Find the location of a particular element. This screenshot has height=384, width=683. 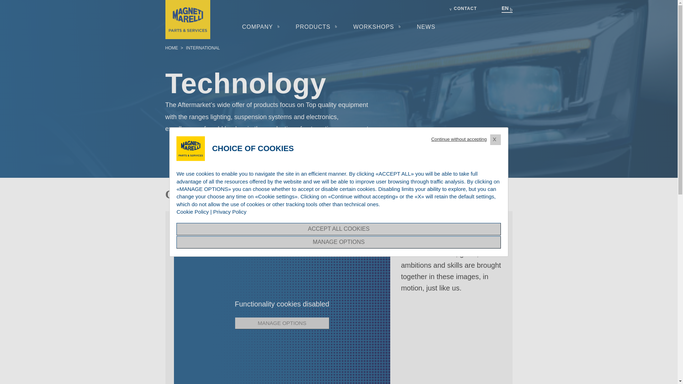

WORKSHOPS is located at coordinates (374, 27).